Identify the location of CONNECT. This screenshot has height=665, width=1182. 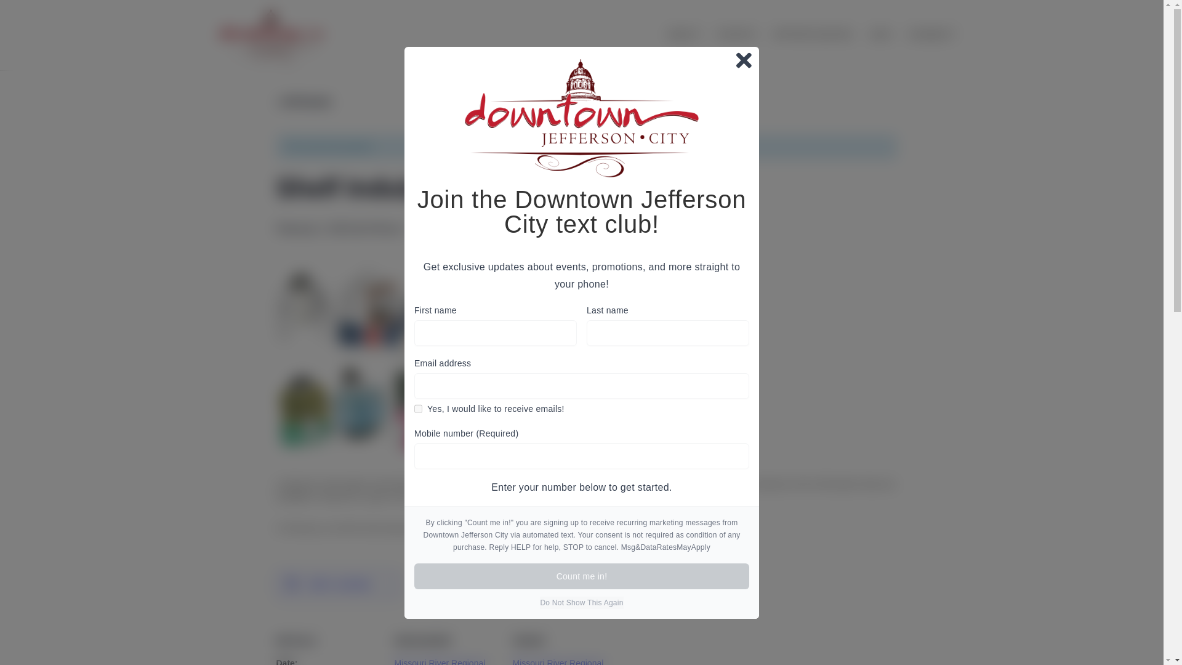
(931, 50).